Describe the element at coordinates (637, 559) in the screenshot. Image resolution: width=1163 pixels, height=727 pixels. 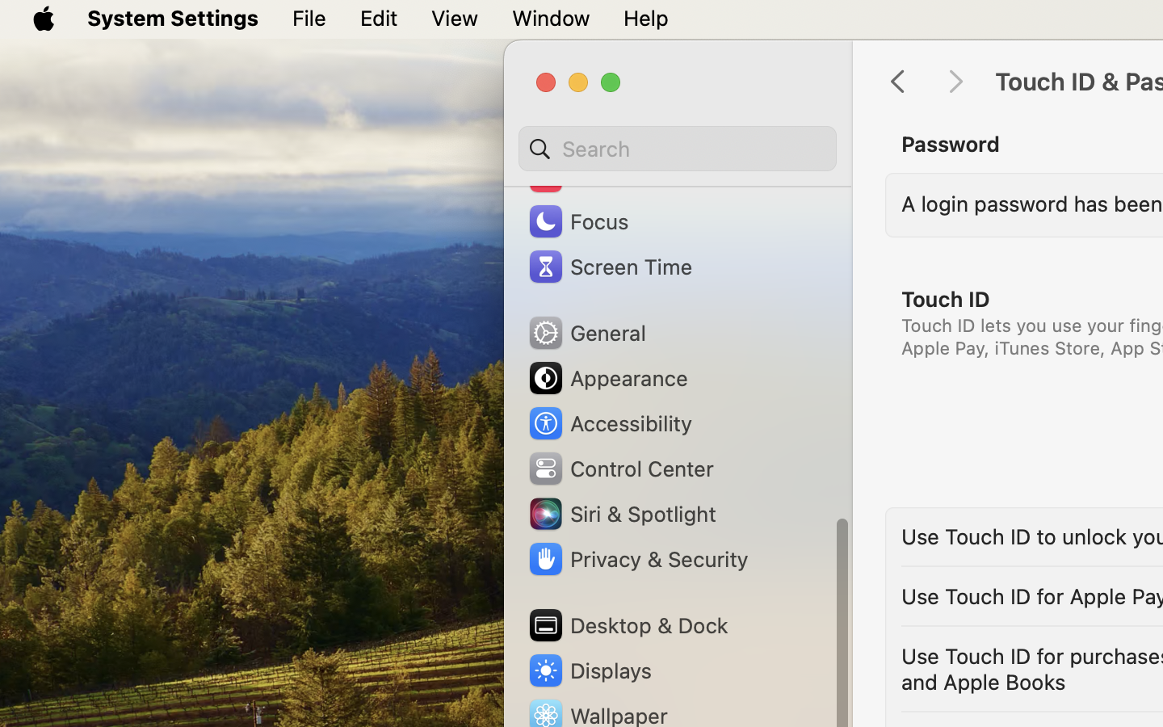
I see `Privacy & Security` at that location.